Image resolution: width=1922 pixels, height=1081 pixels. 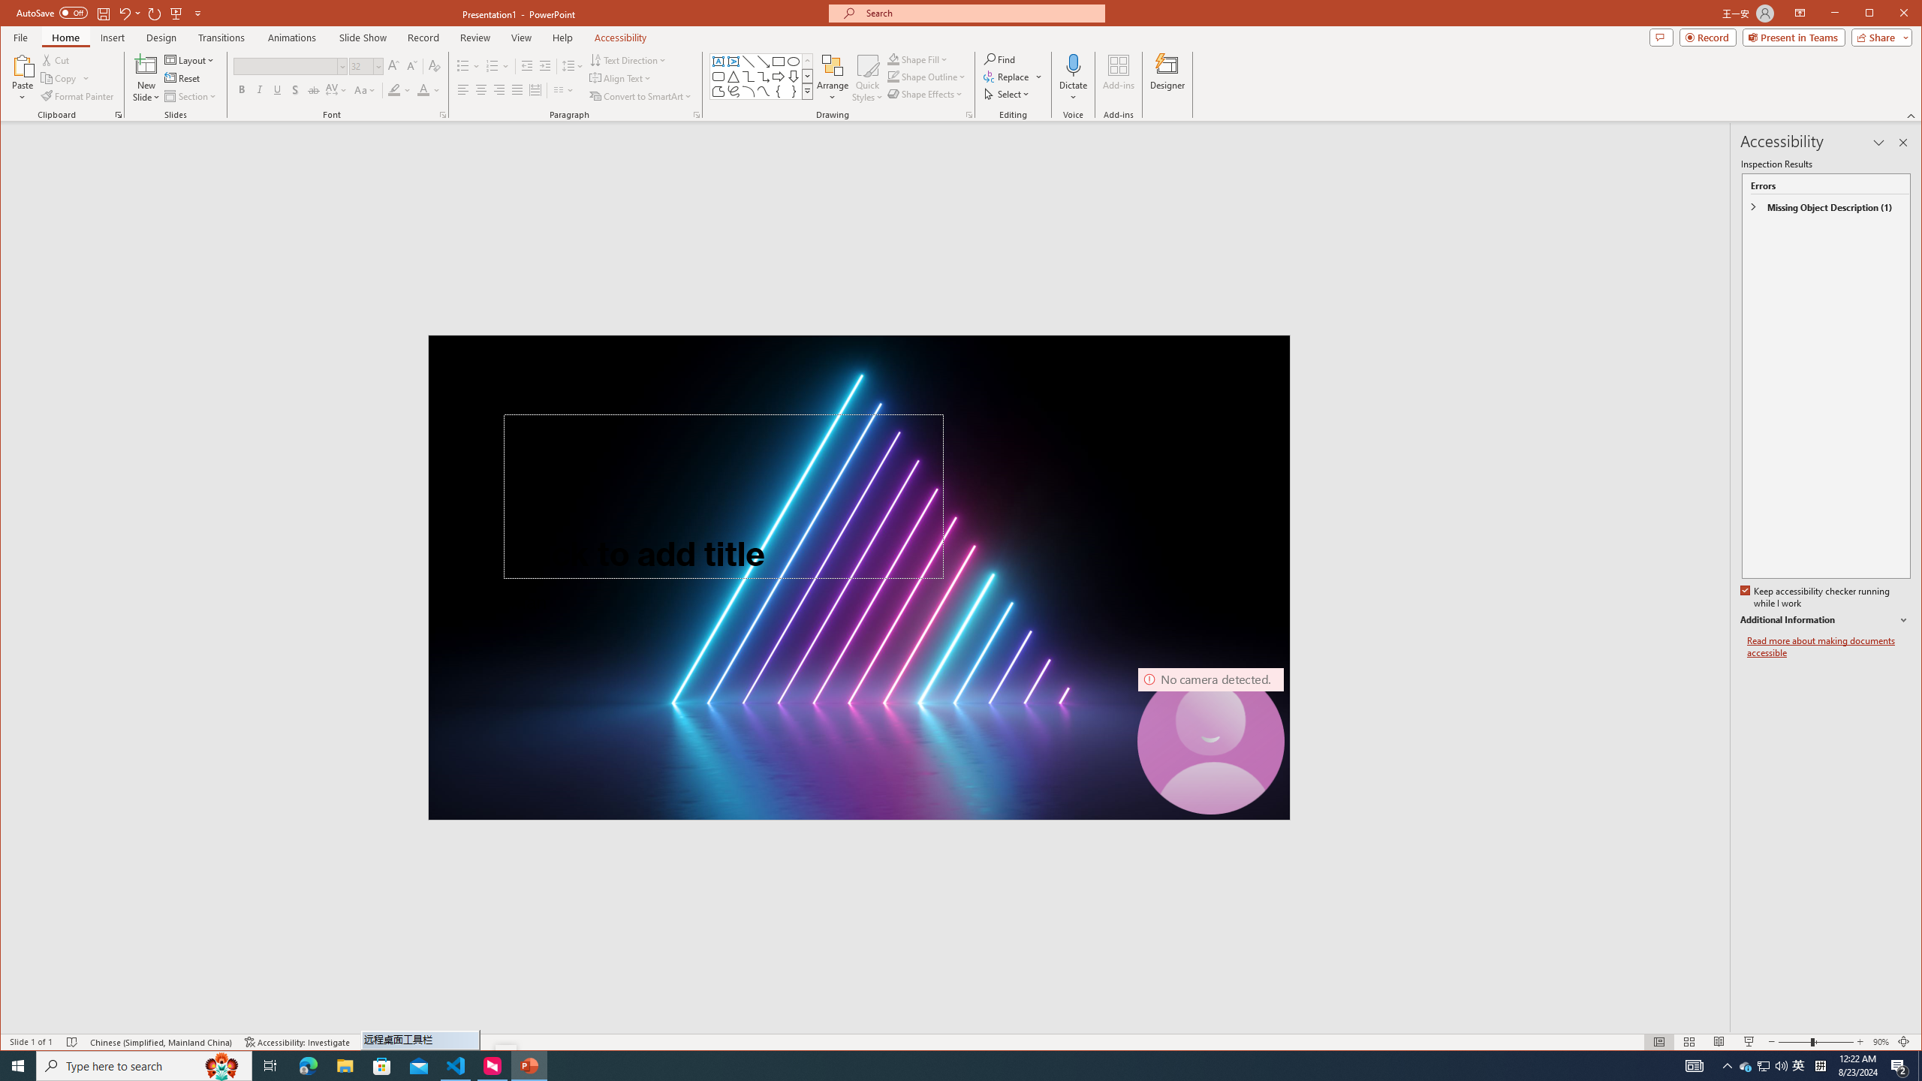 I want to click on Office Clipboard..., so click(x=119, y=115).